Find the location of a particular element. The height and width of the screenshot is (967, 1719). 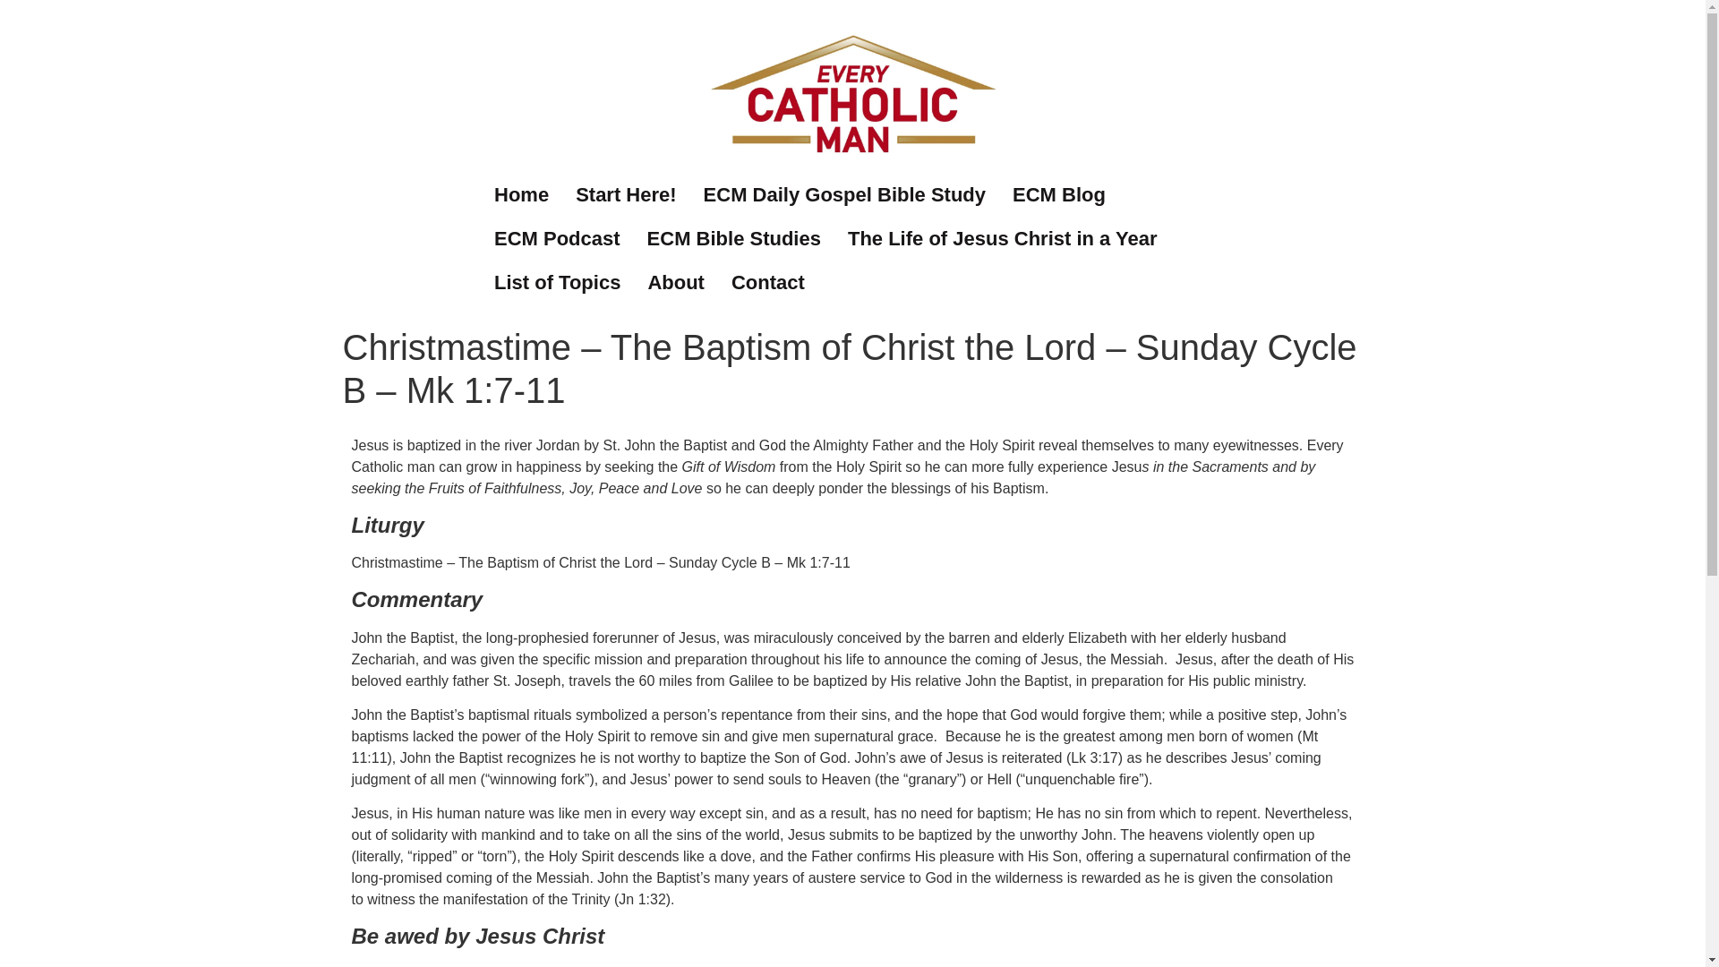

Home is located at coordinates (521, 194).